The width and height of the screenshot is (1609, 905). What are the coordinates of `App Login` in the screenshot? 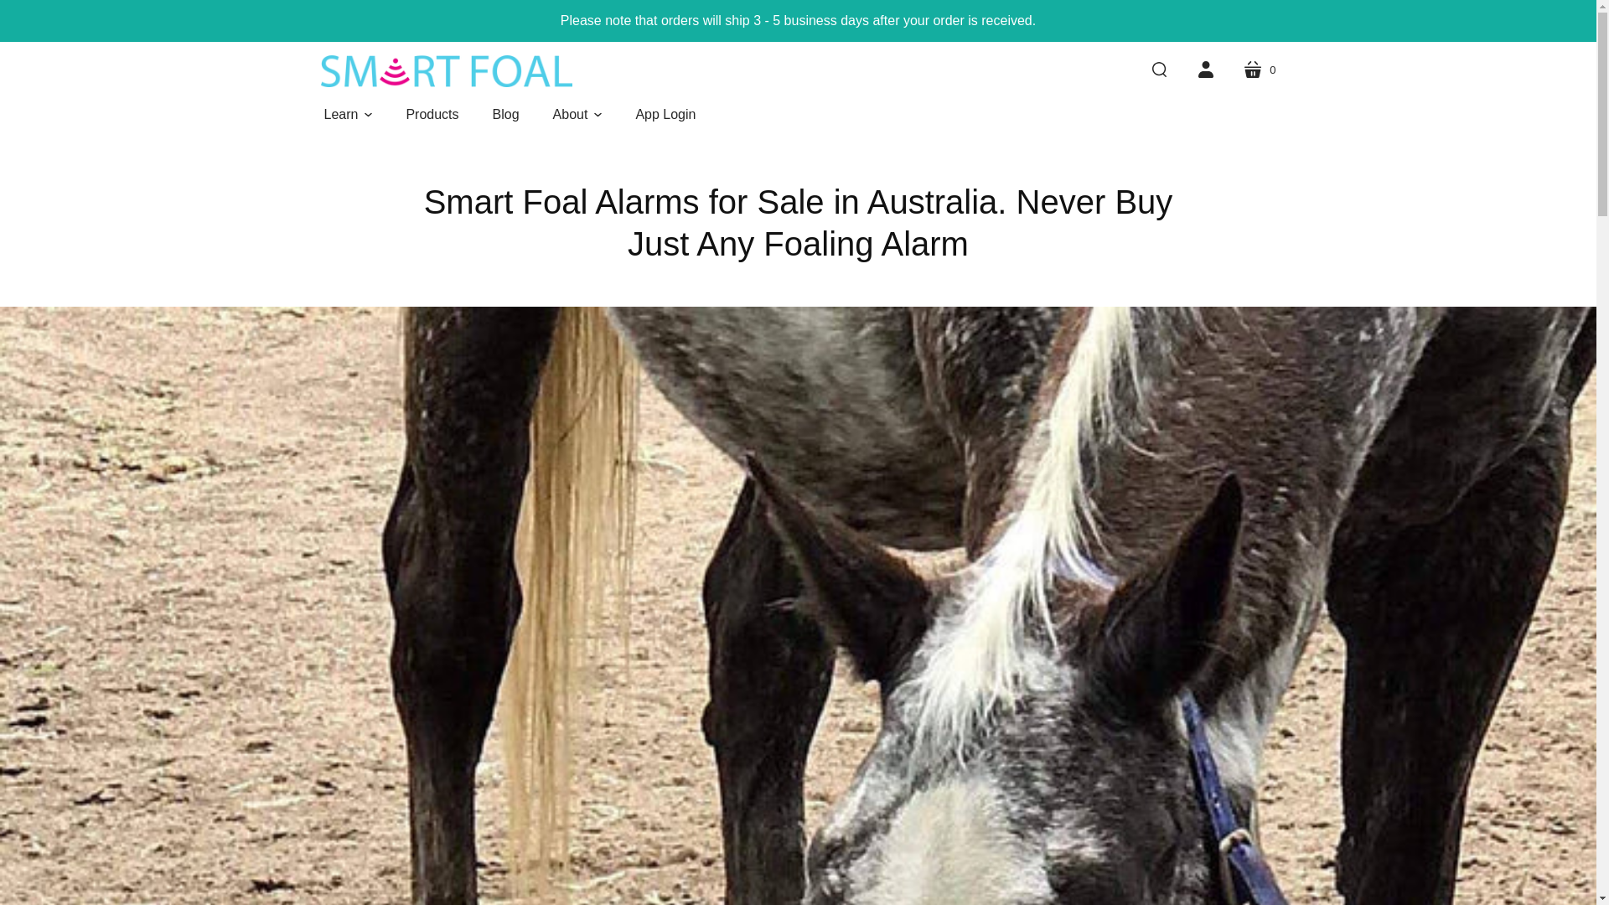 It's located at (665, 114).